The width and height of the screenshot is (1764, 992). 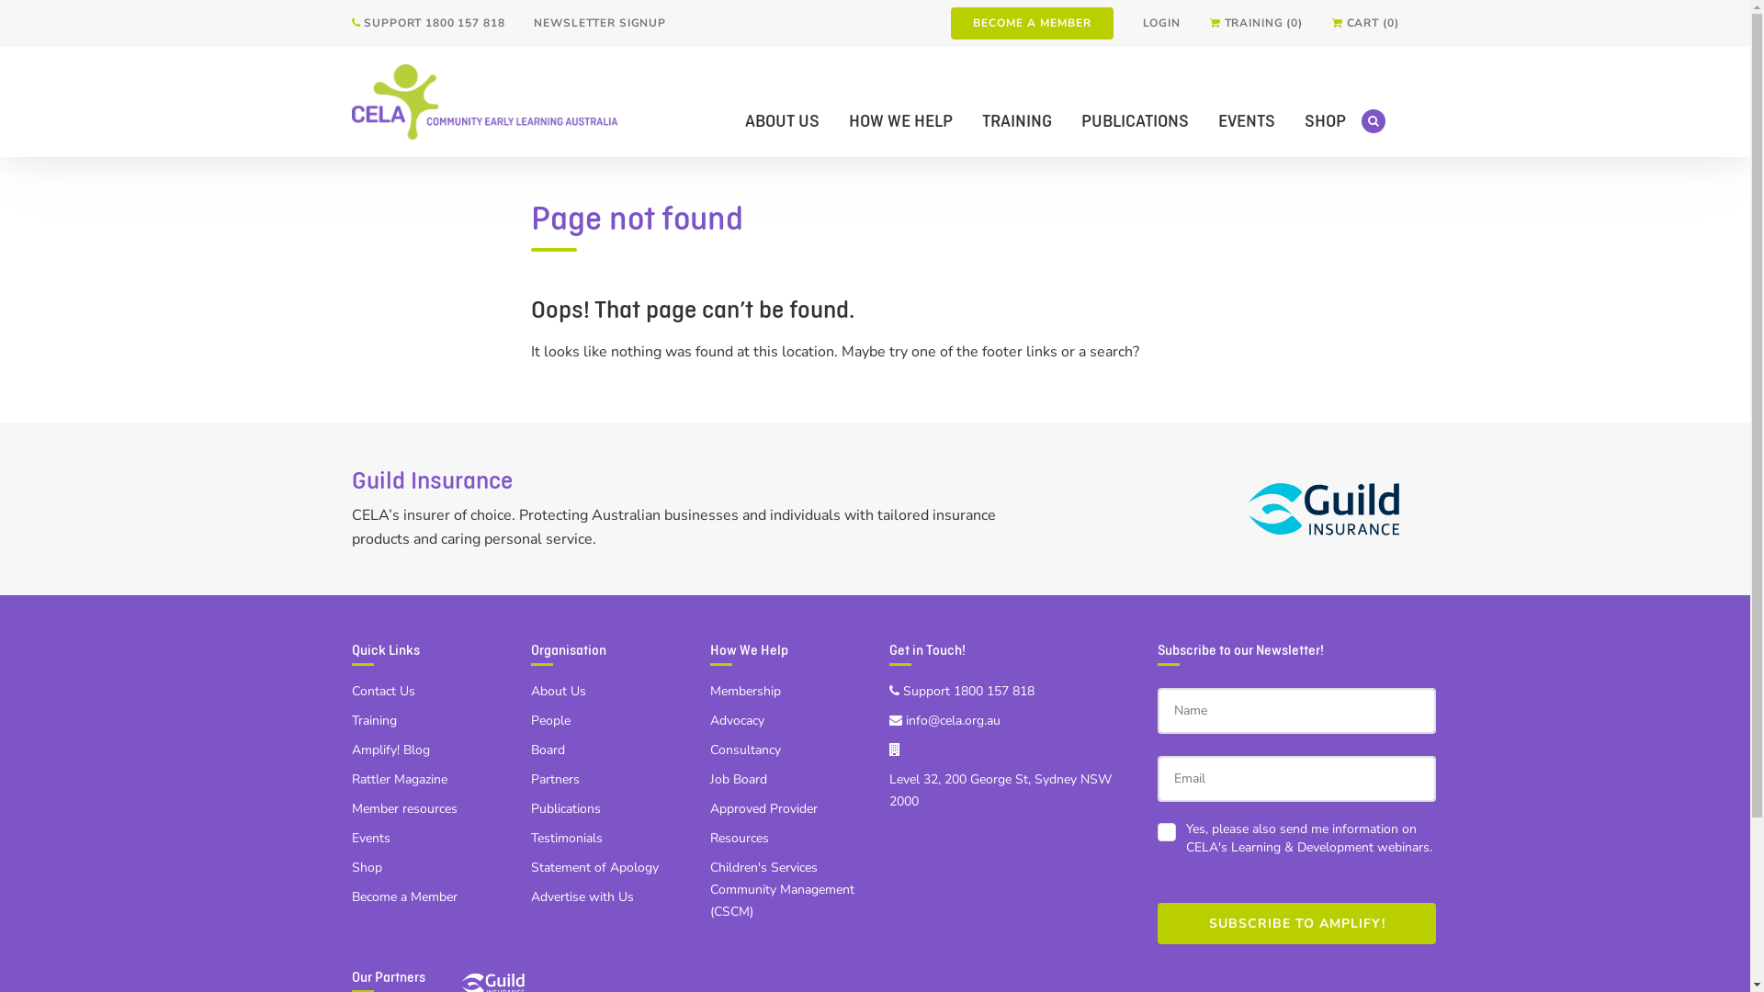 I want to click on CART (0), so click(x=1365, y=24).